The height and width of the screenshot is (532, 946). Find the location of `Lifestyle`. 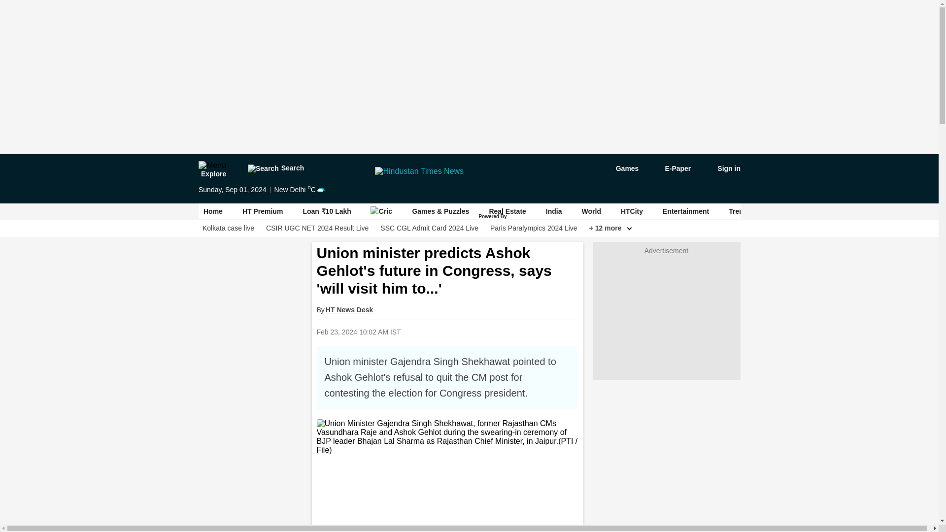

Lifestyle is located at coordinates (843, 211).